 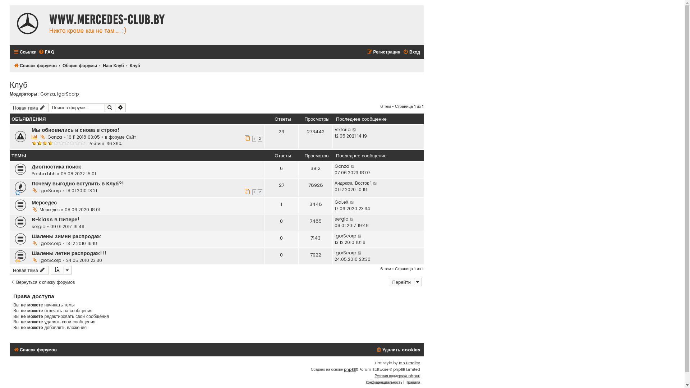 I want to click on Ian Bradley, so click(x=410, y=363).